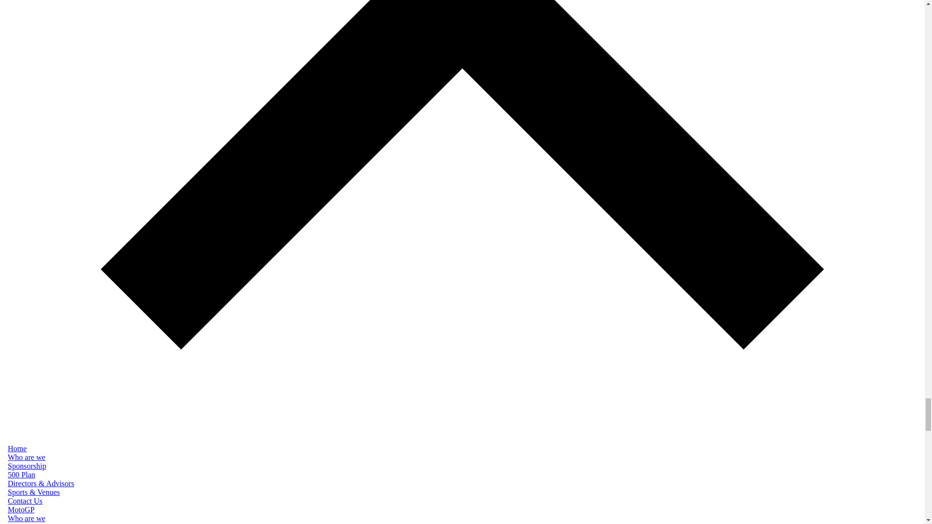 The width and height of the screenshot is (932, 524). Describe the element at coordinates (25, 501) in the screenshot. I see `Contact Us` at that location.